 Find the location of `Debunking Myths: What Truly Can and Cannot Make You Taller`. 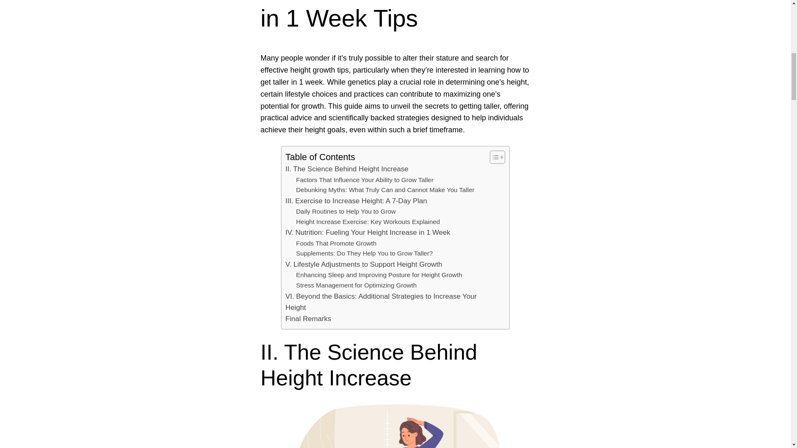

Debunking Myths: What Truly Can and Cannot Make You Taller is located at coordinates (385, 190).